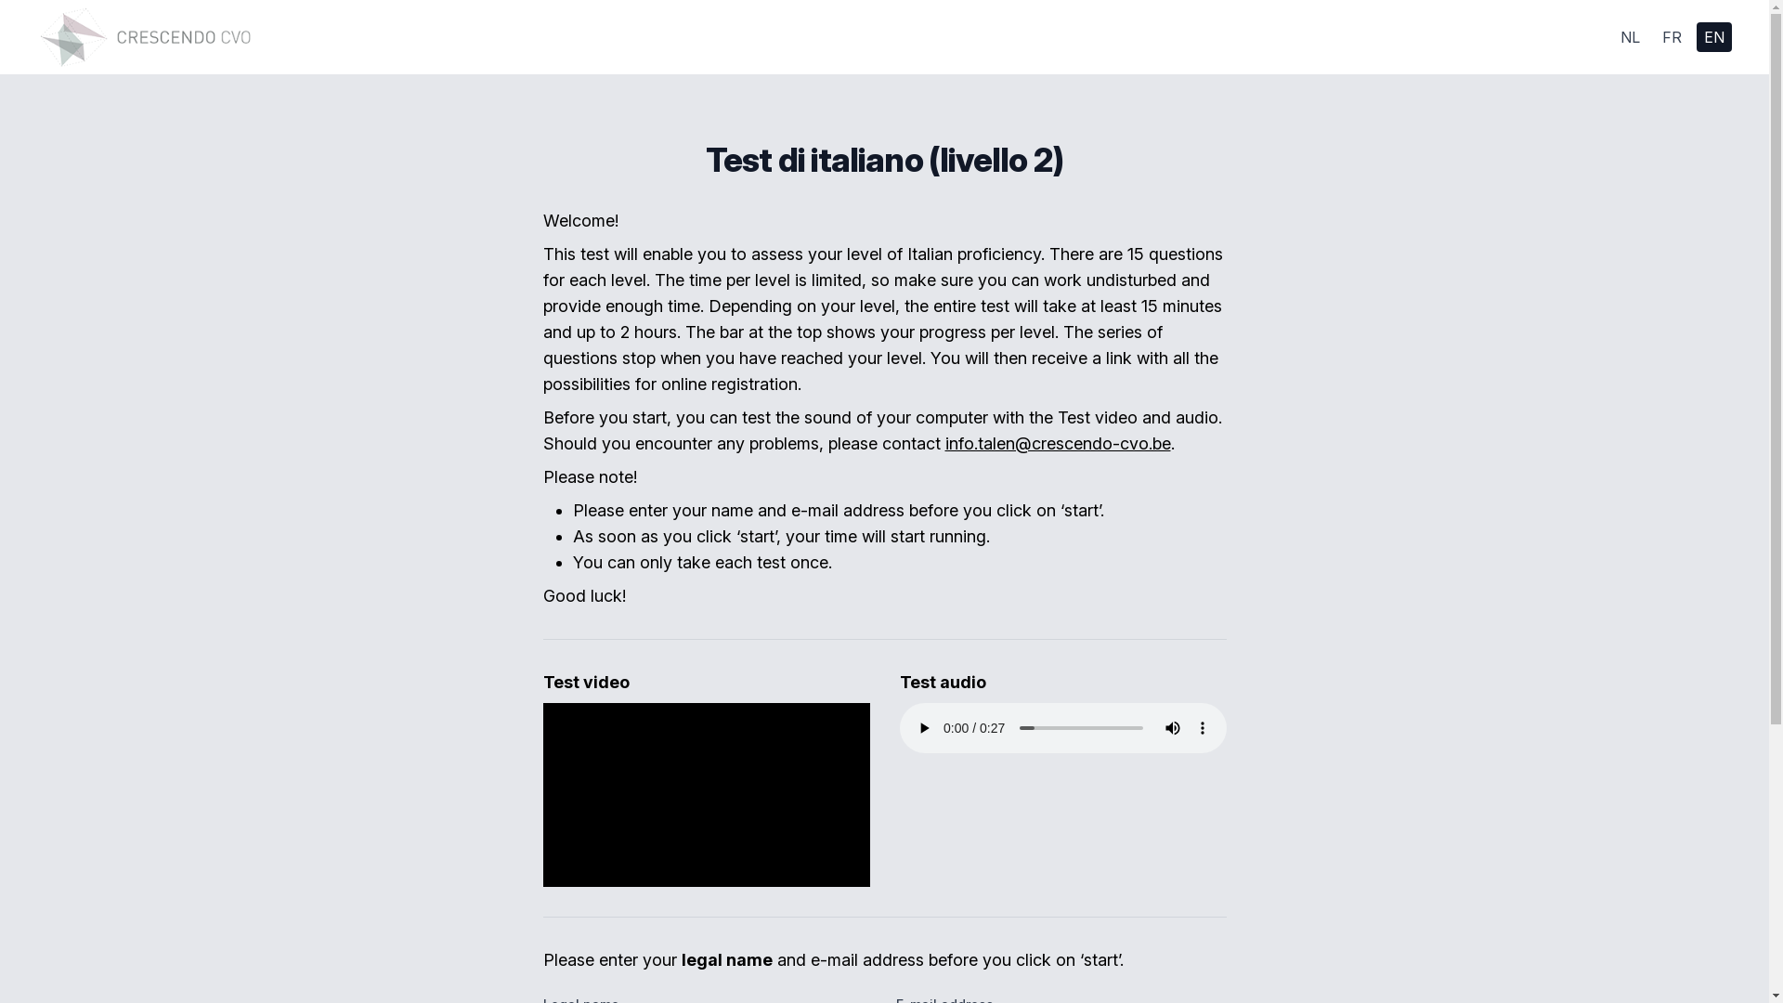 Image resolution: width=1783 pixels, height=1003 pixels. What do you see at coordinates (1058, 444) in the screenshot?
I see `info.talen@crescendo-cvo.be` at bounding box center [1058, 444].